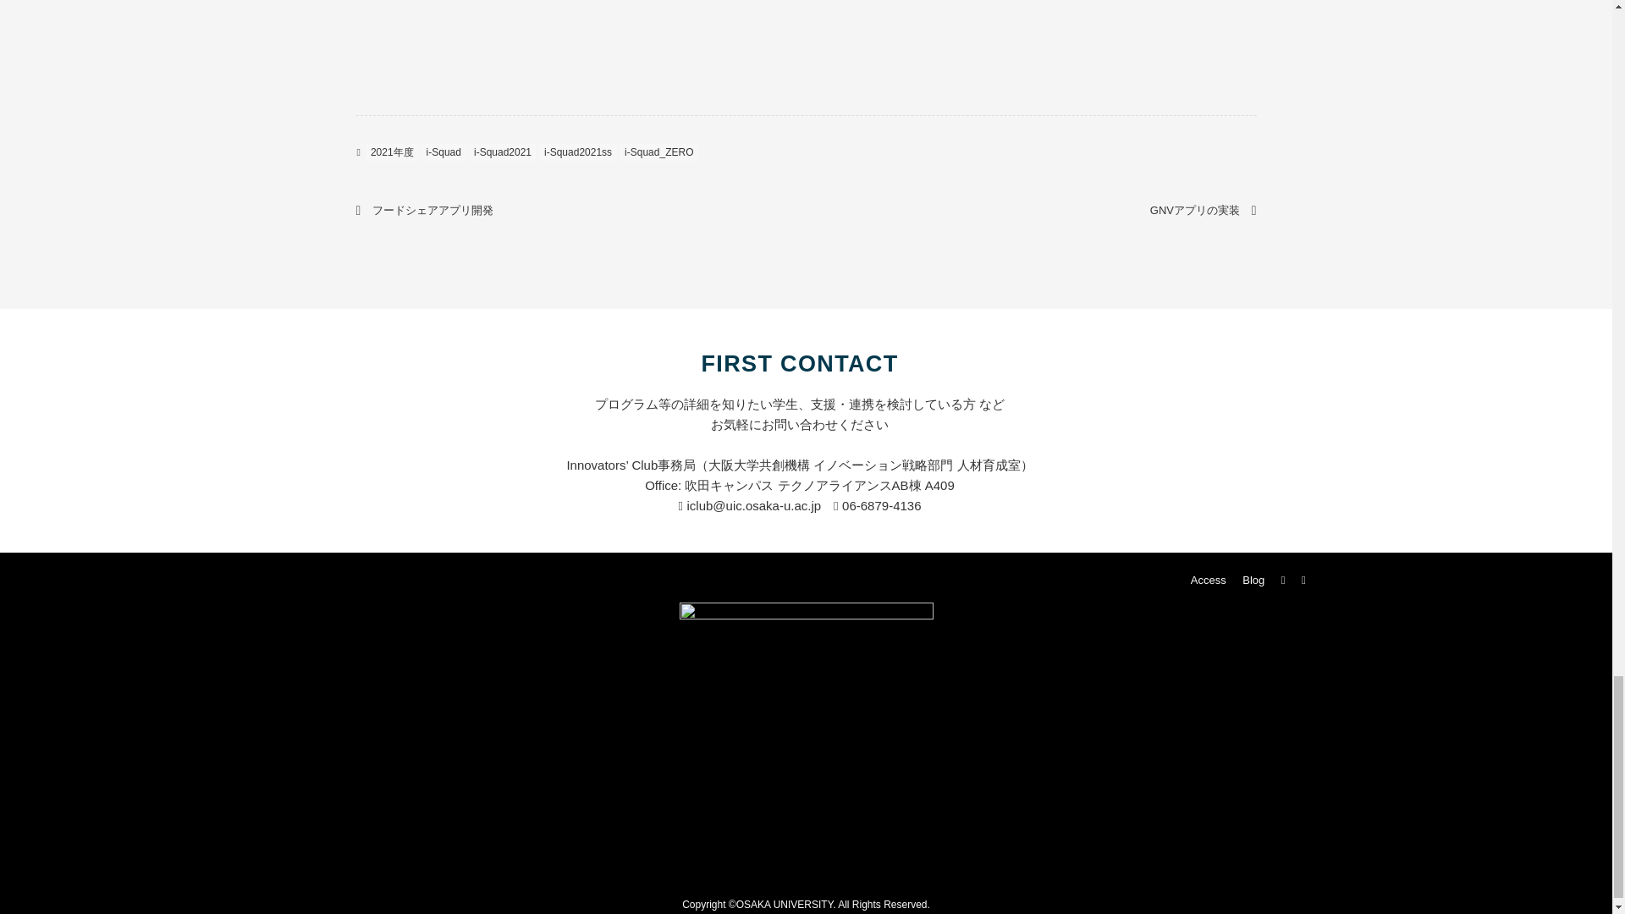 The image size is (1625, 914). I want to click on i-Squad2021ss, so click(578, 152).